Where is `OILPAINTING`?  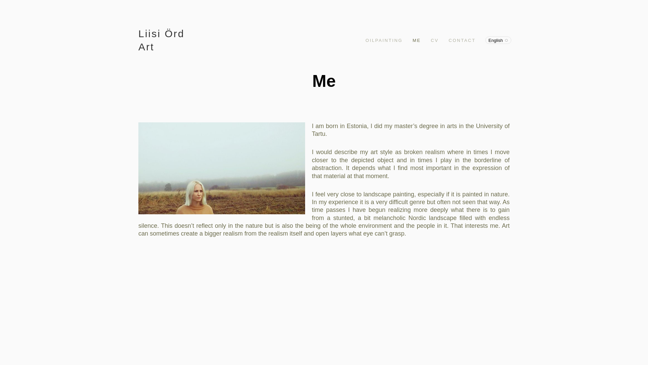 OILPAINTING is located at coordinates (384, 40).